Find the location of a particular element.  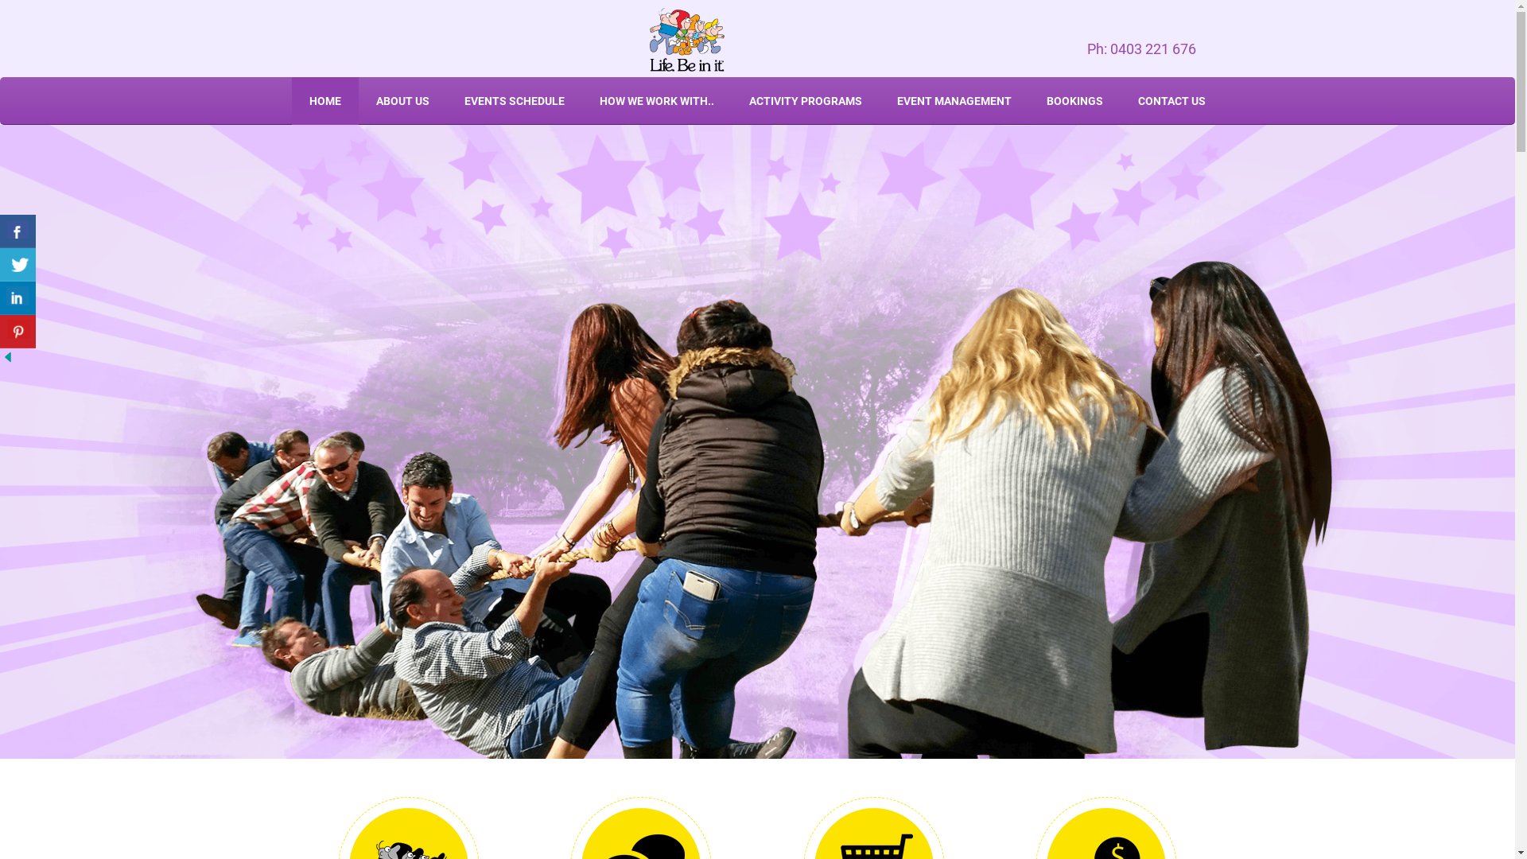

Share This With Your Friends is located at coordinates (20, 290).